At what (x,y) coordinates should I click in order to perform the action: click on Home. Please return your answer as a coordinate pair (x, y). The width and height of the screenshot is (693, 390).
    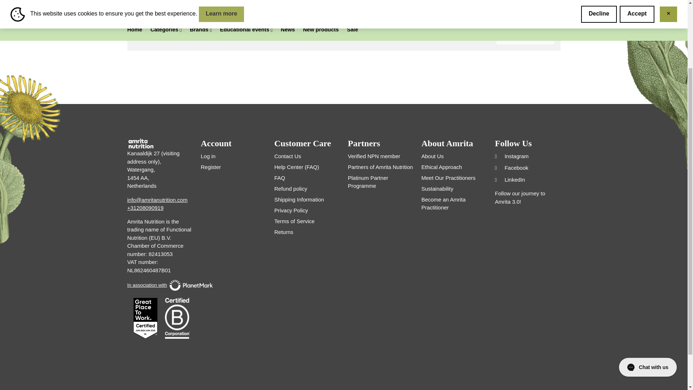
    Looking at the image, I should click on (134, 2).